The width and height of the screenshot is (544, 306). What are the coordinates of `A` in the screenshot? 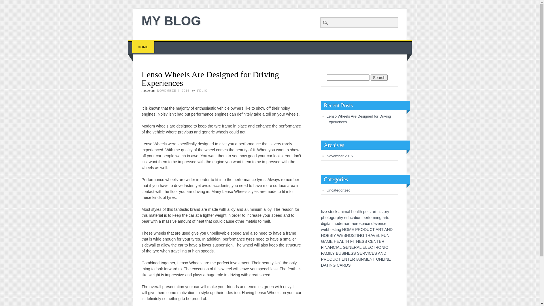 It's located at (325, 253).